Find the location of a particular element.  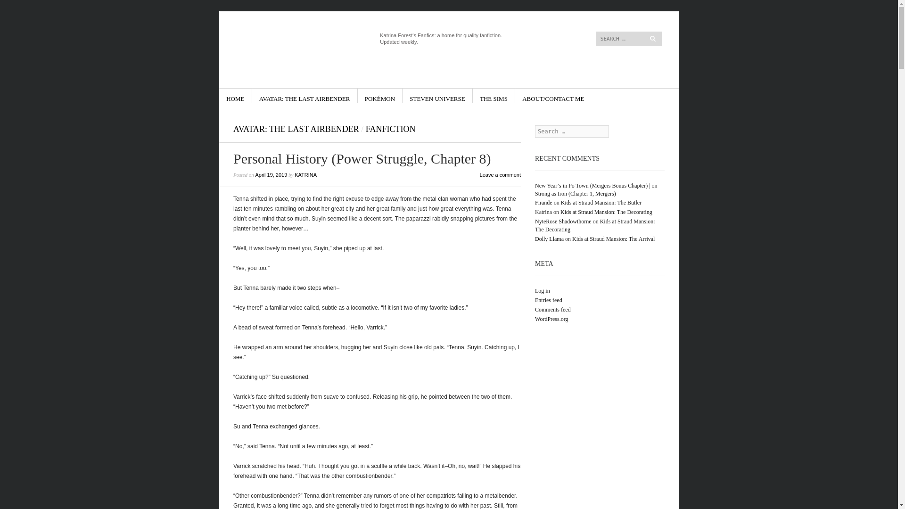

FANFICTION is located at coordinates (390, 129).